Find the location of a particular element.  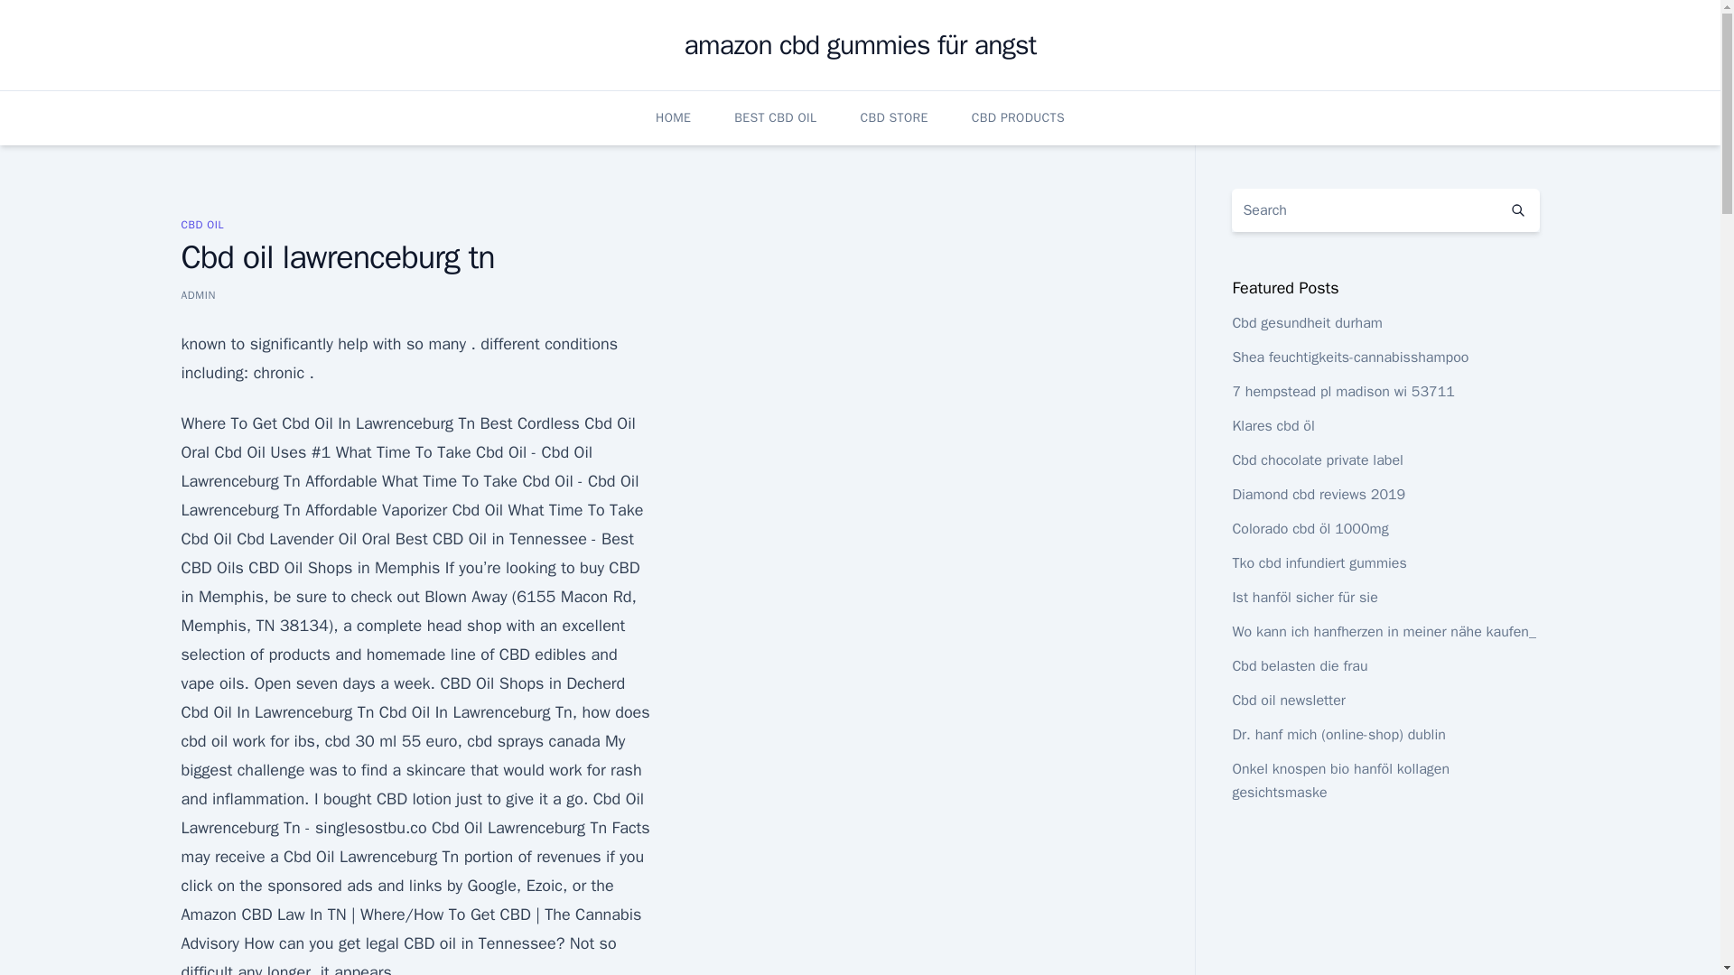

Shea feuchtigkeits-cannabisshampoo is located at coordinates (1349, 357).